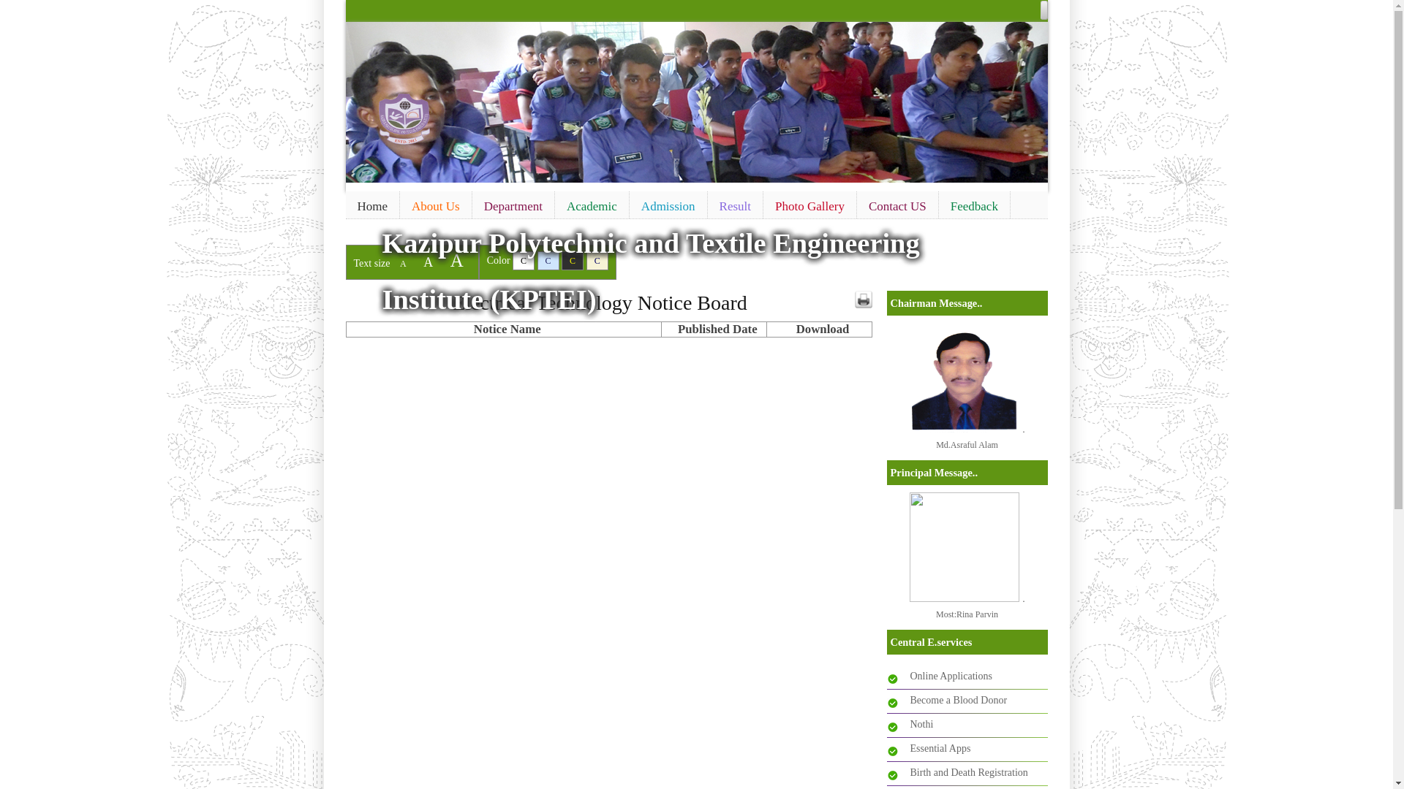  I want to click on Home, so click(372, 207).